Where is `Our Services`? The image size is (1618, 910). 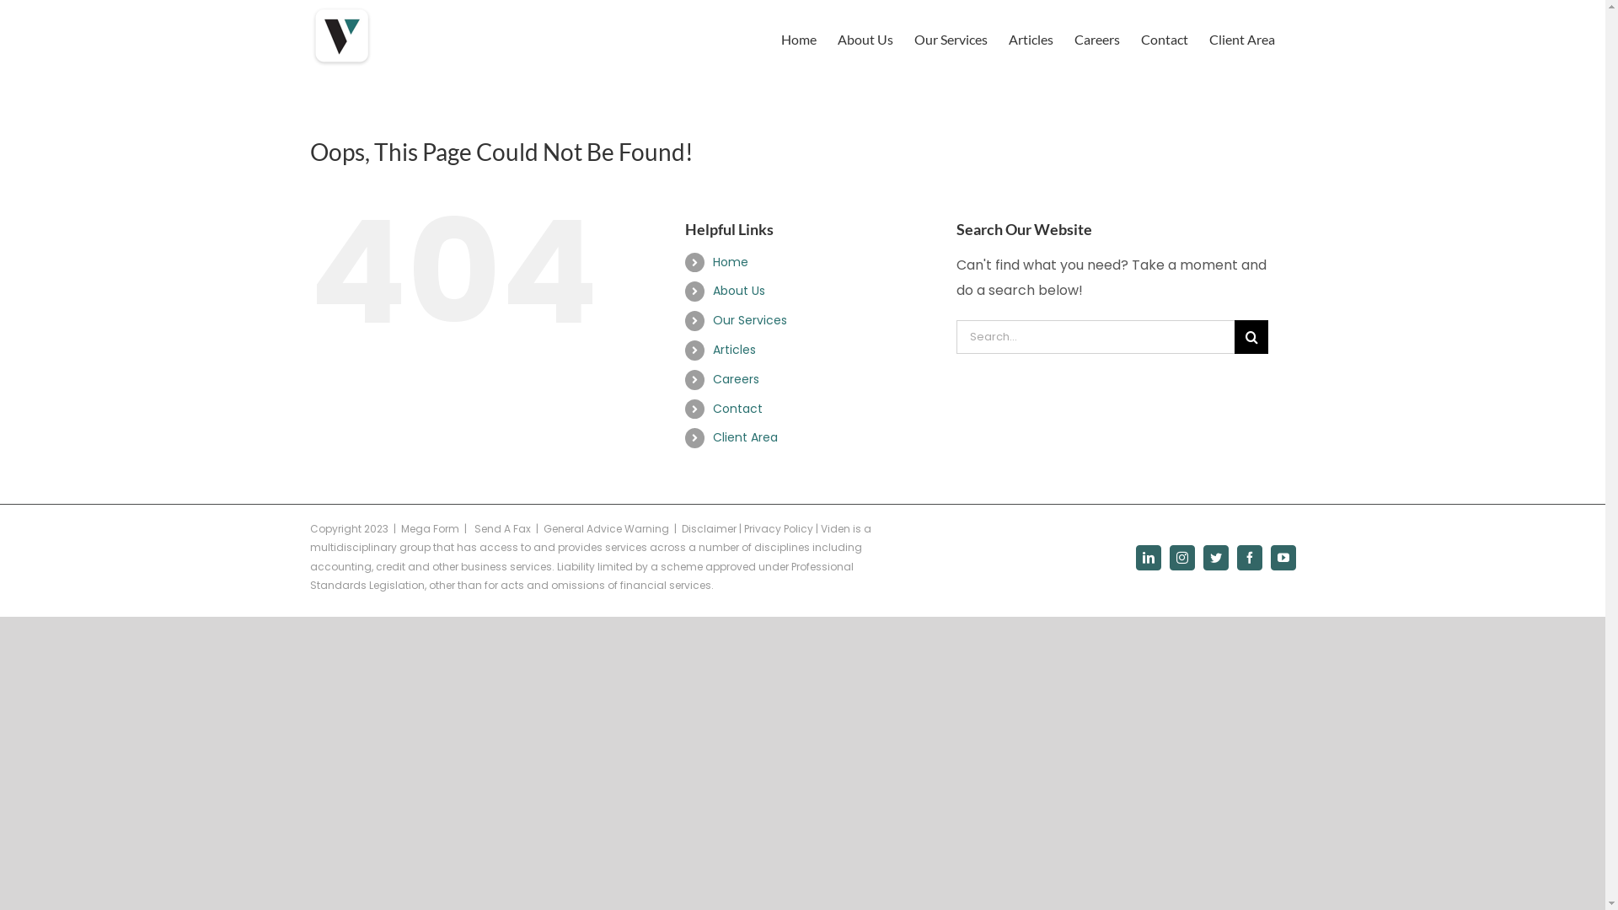
Our Services is located at coordinates (750, 320).